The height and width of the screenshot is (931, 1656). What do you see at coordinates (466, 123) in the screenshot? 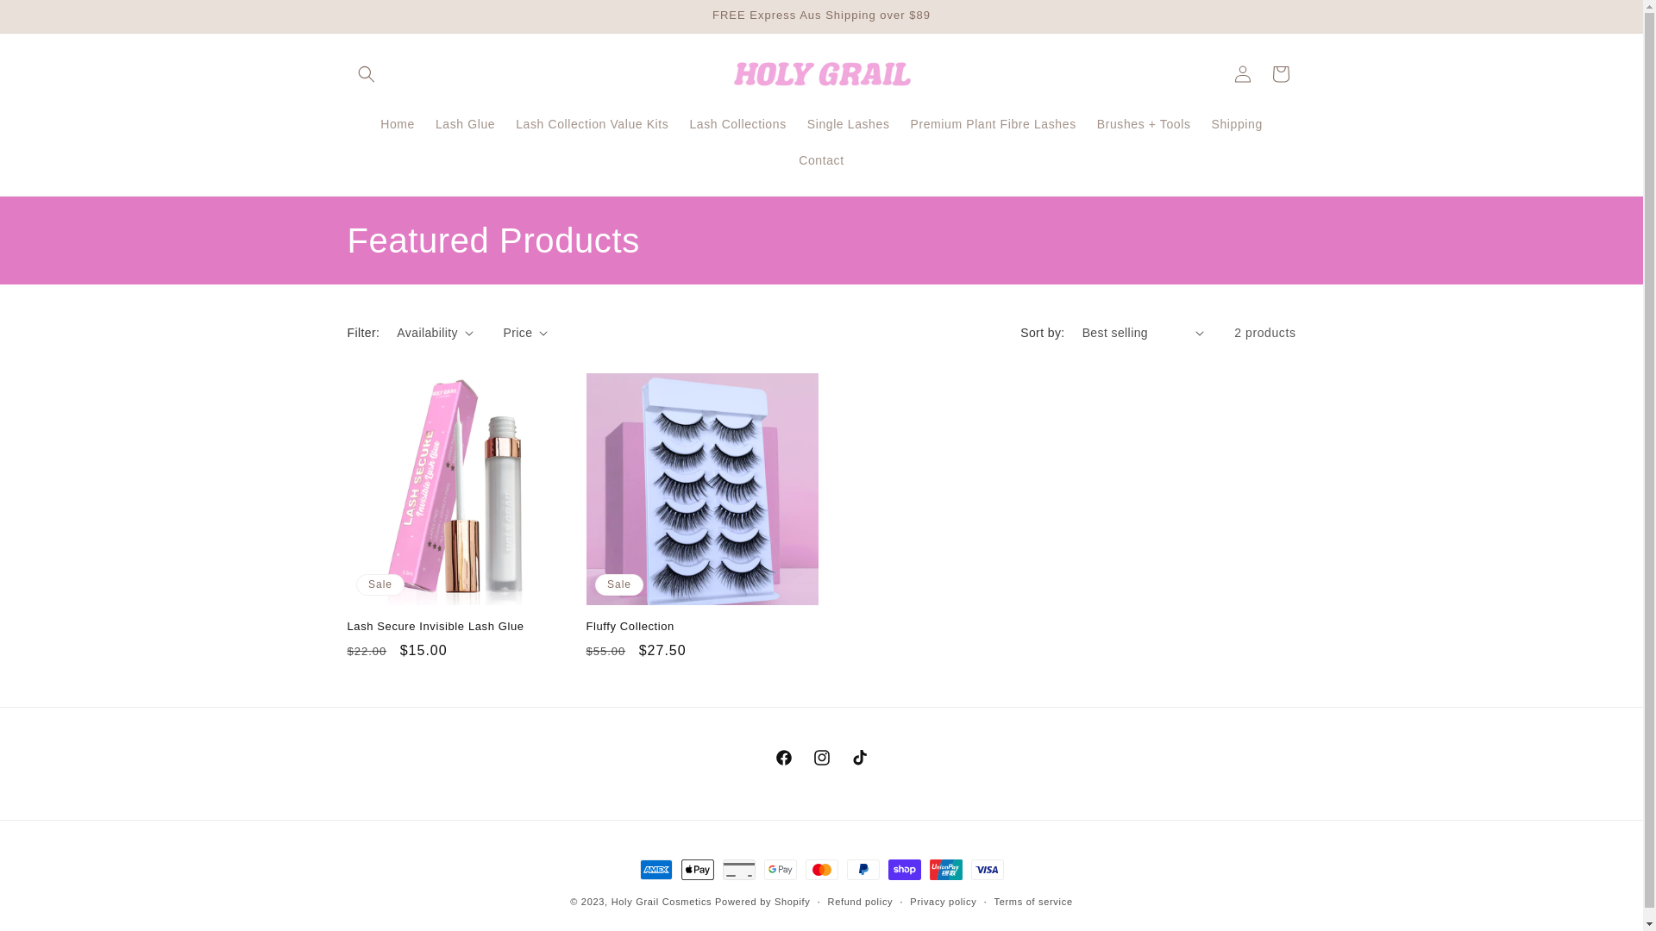
I see `Lash Glue` at bounding box center [466, 123].